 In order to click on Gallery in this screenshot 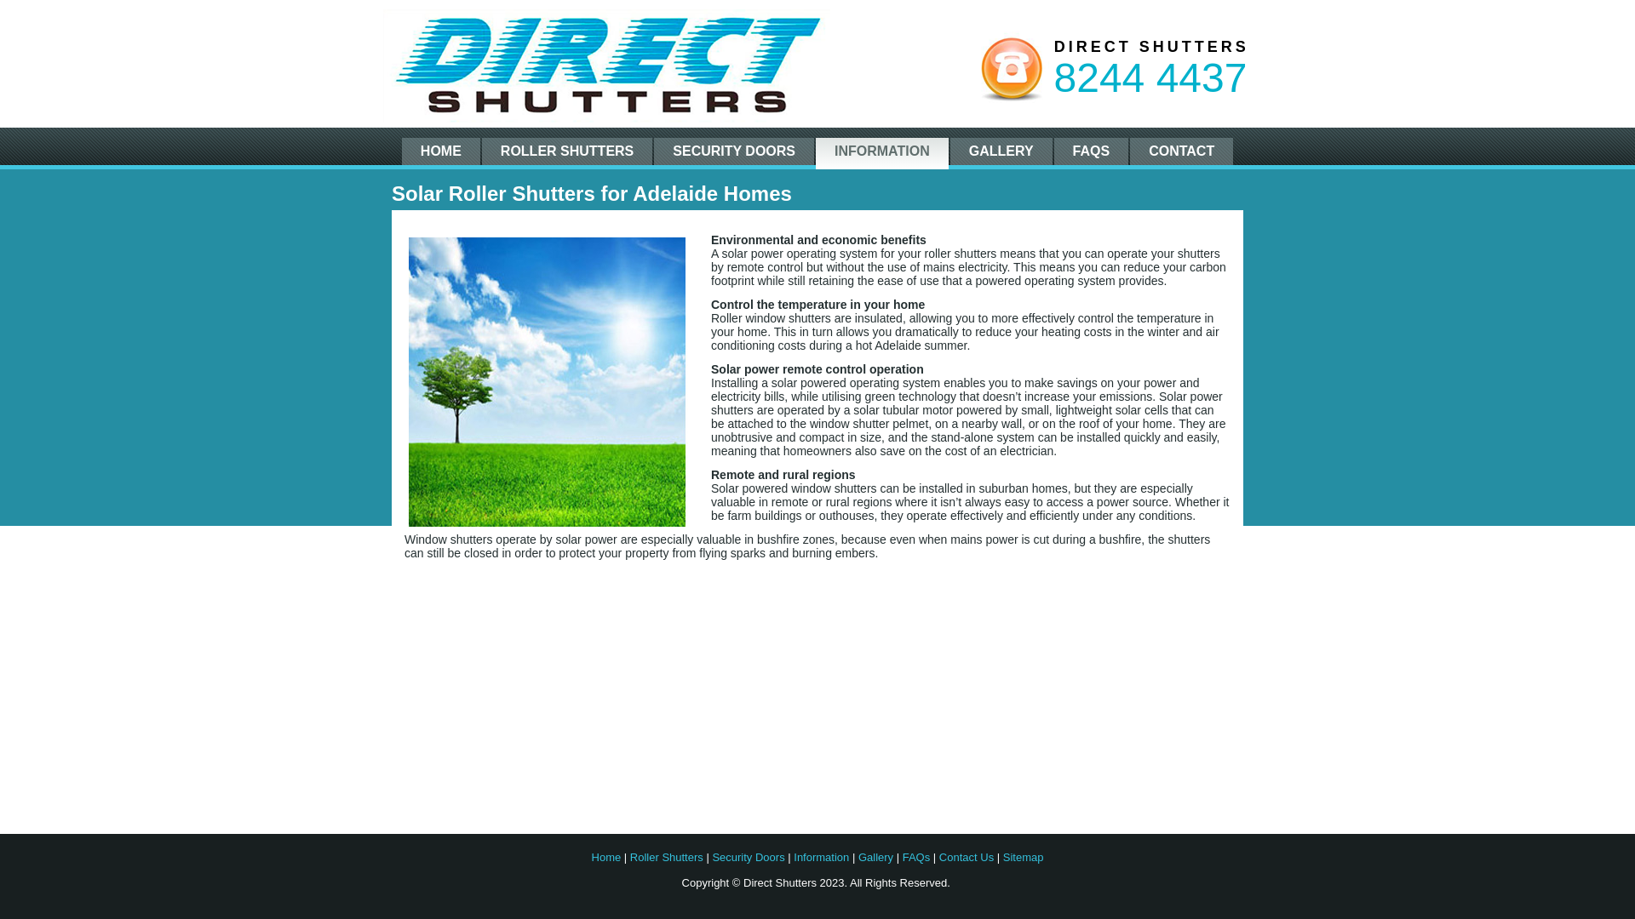, I will do `click(875, 858)`.